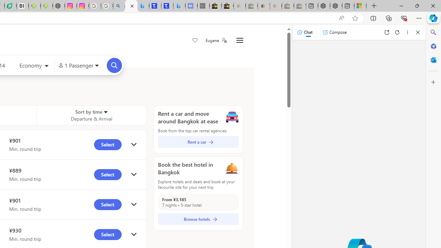 The height and width of the screenshot is (248, 441). I want to click on Sorter, so click(105, 112).